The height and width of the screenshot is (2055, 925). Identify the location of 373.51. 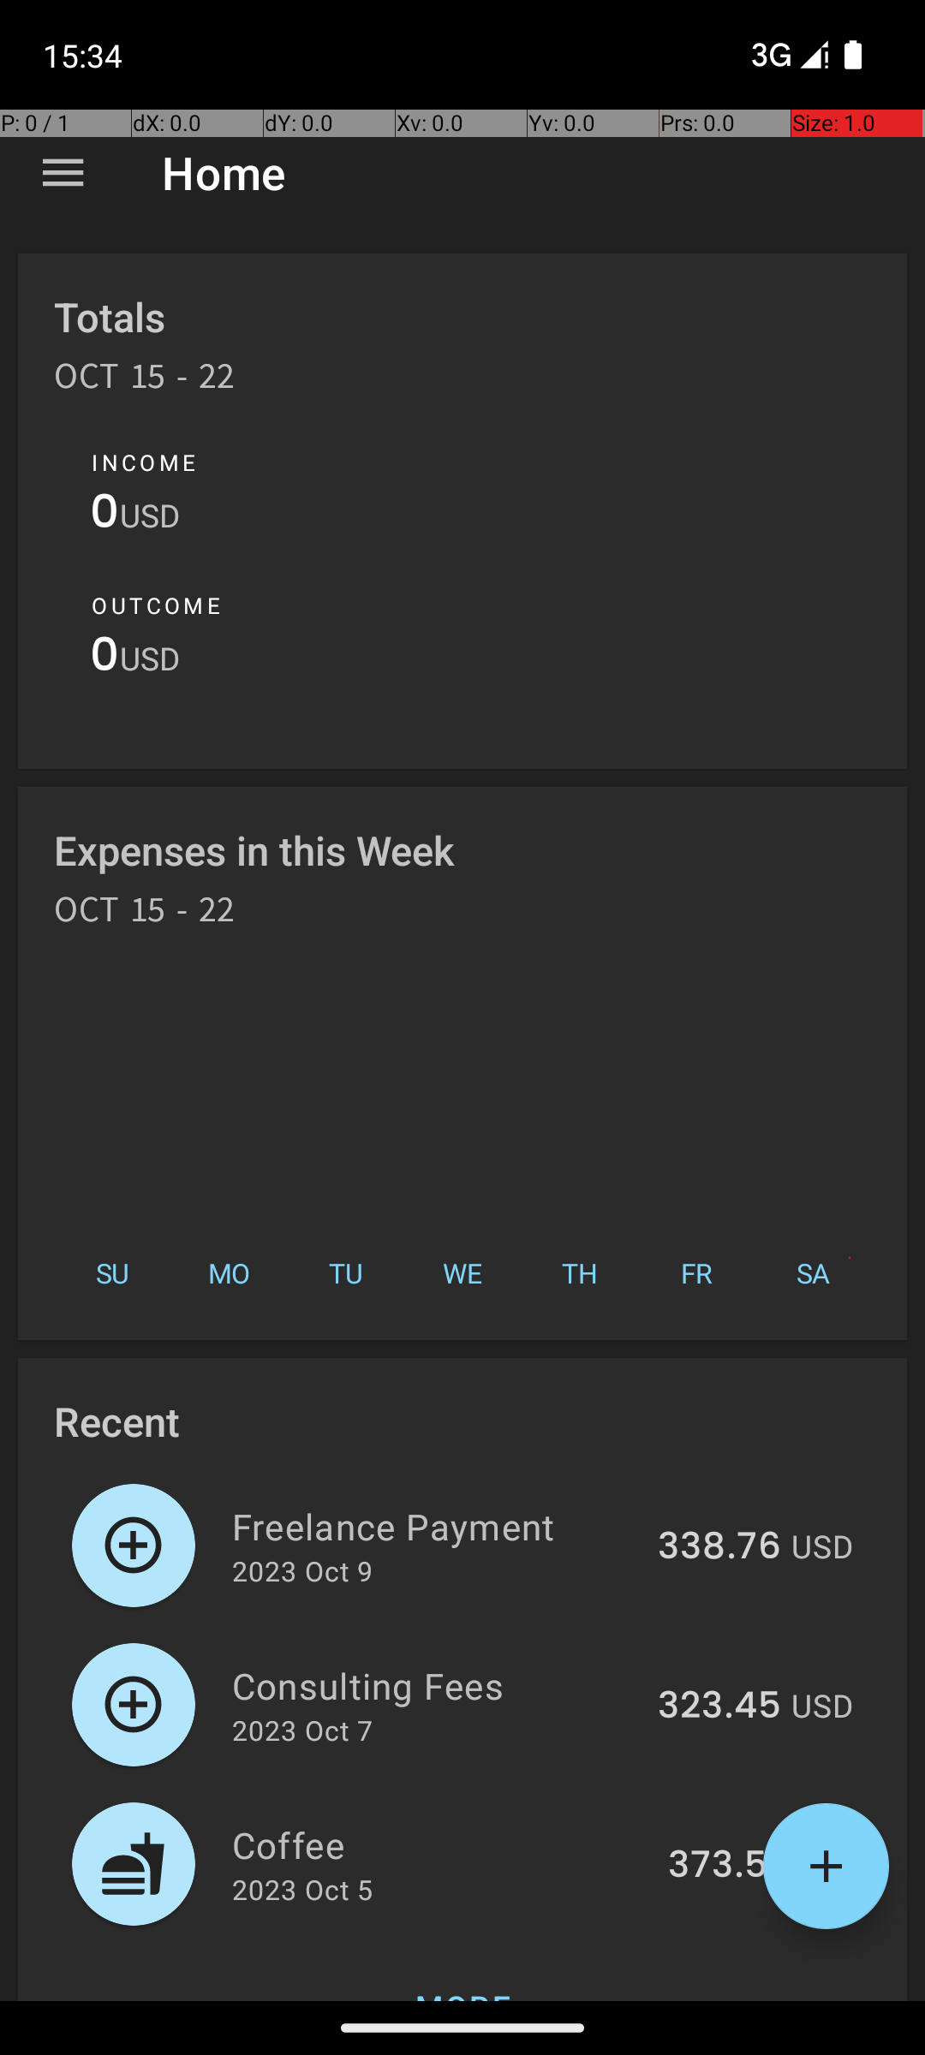
(725, 1866).